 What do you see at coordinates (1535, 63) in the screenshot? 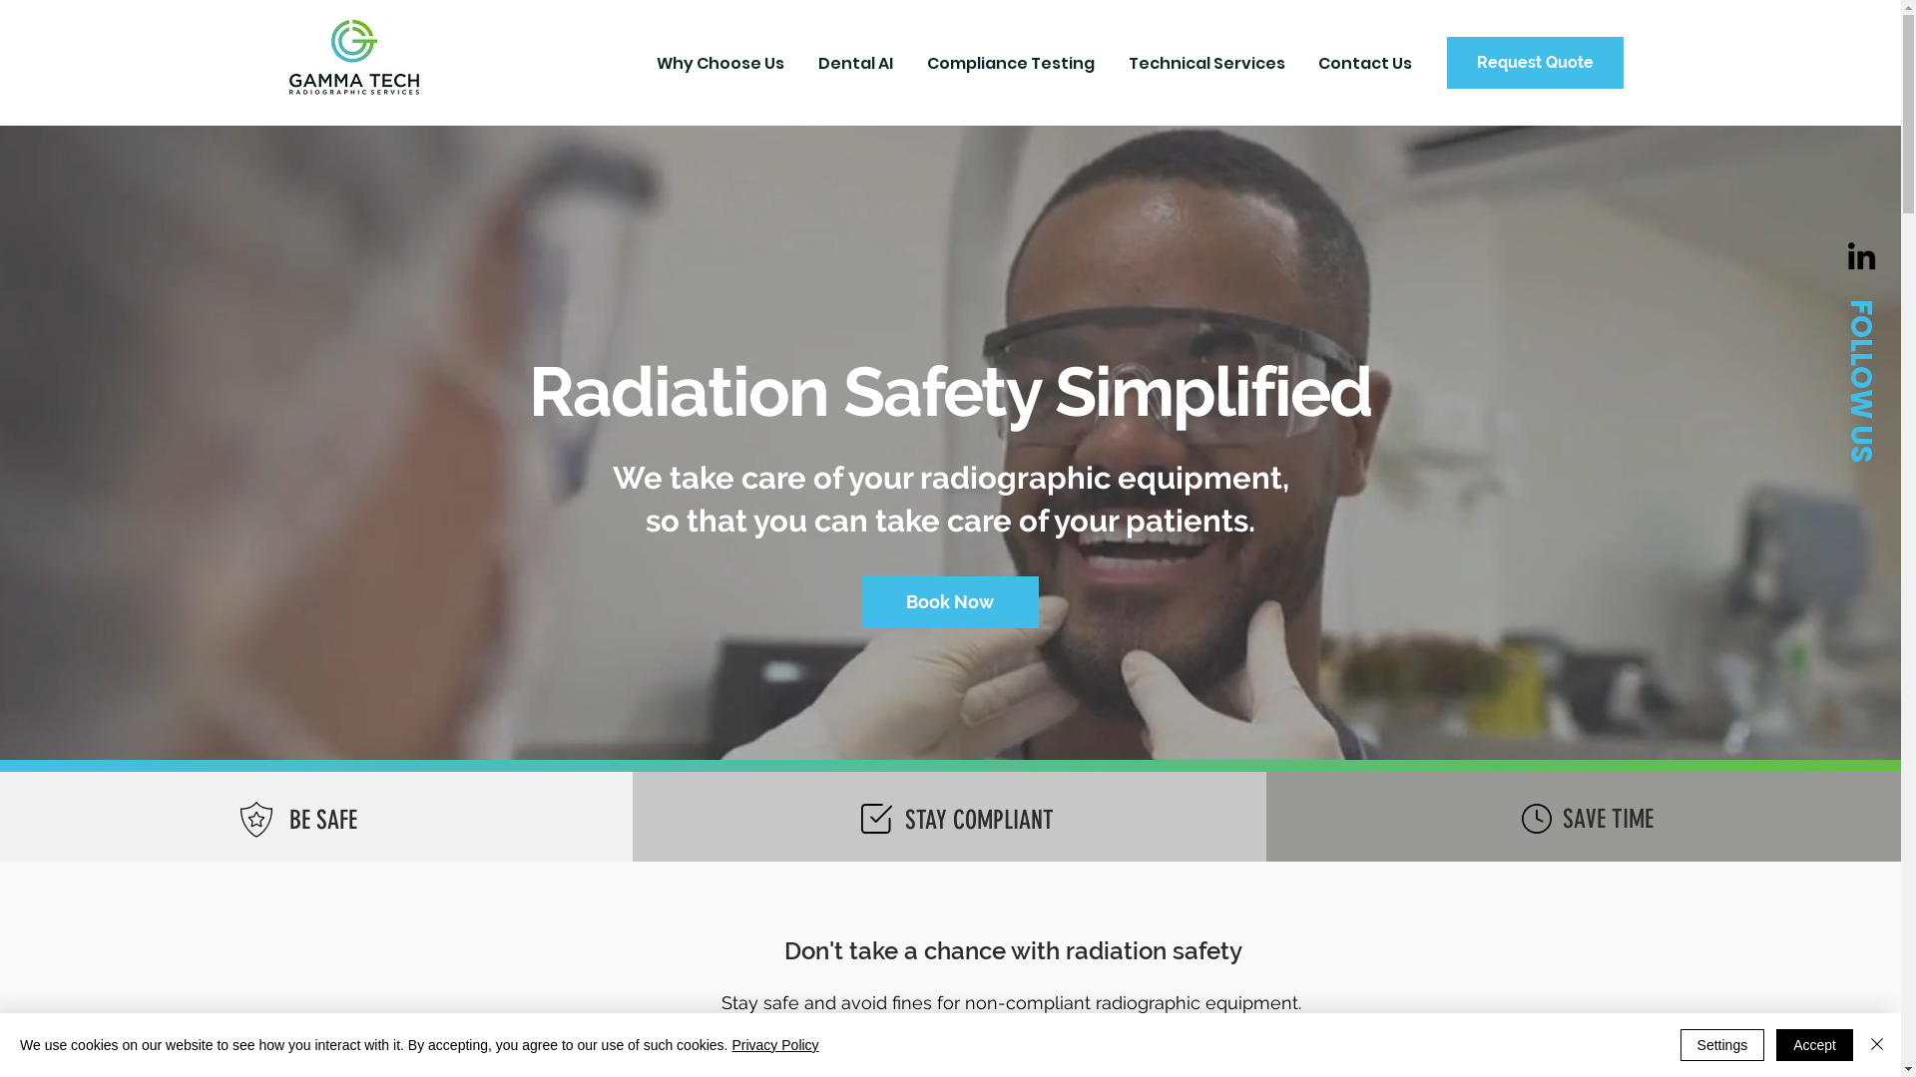
I see `Request Quote` at bounding box center [1535, 63].